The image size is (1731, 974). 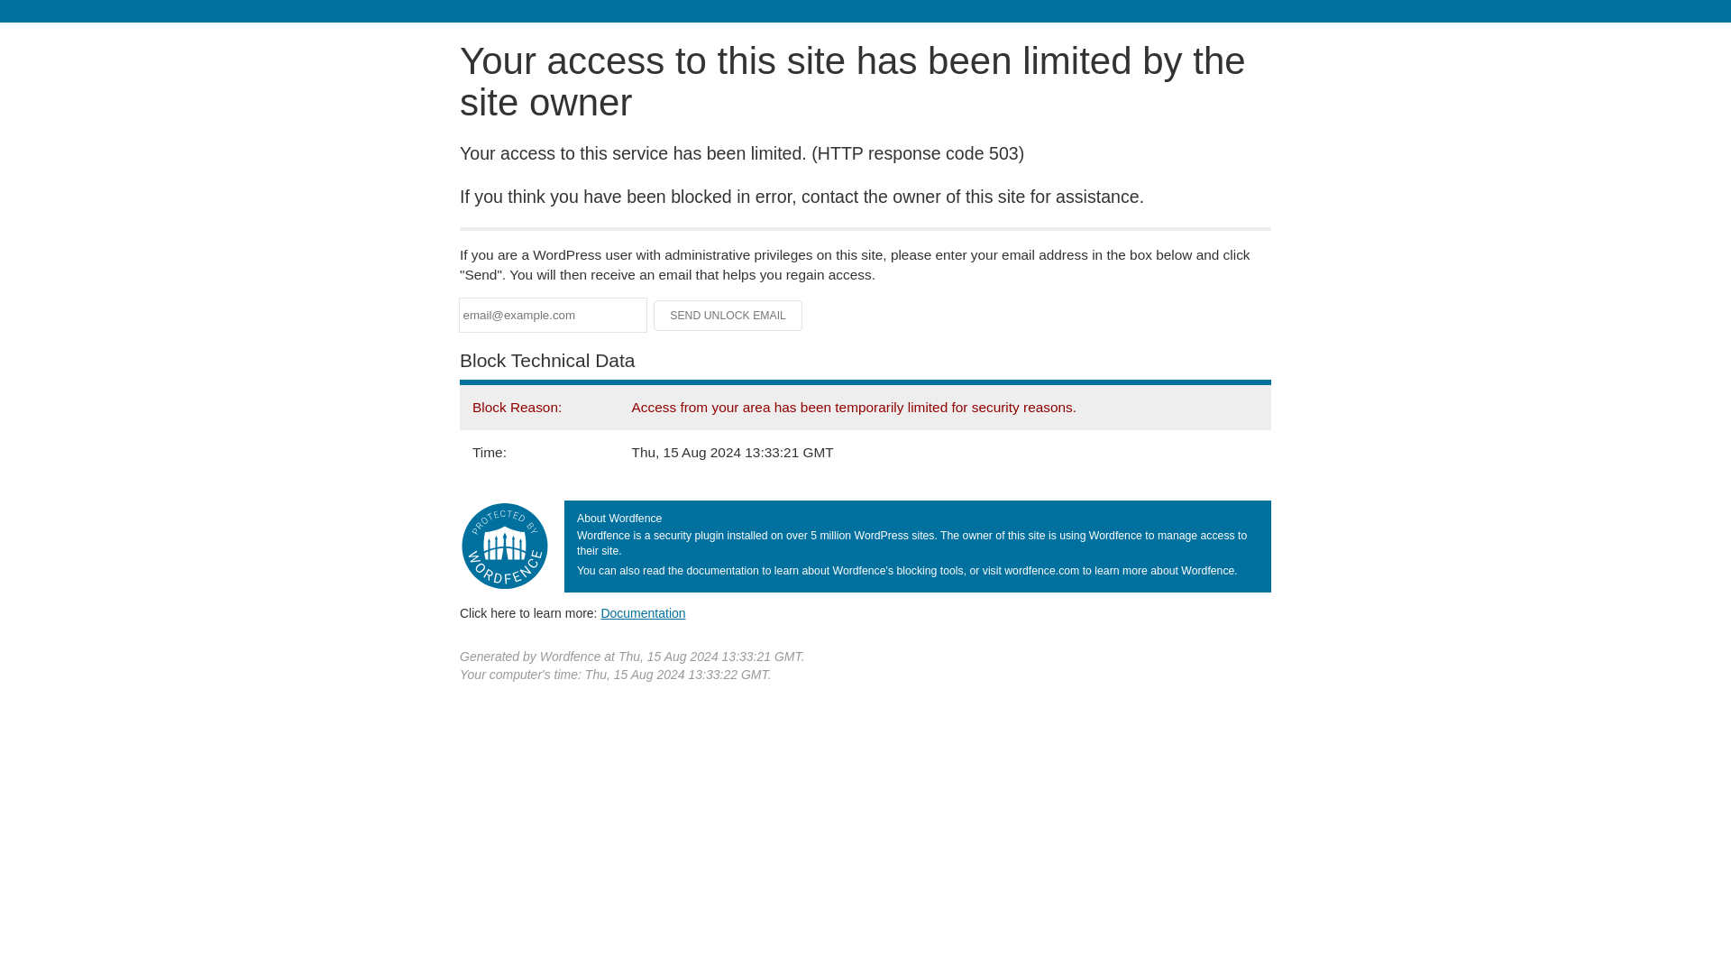 I want to click on Documentation, so click(x=643, y=612).